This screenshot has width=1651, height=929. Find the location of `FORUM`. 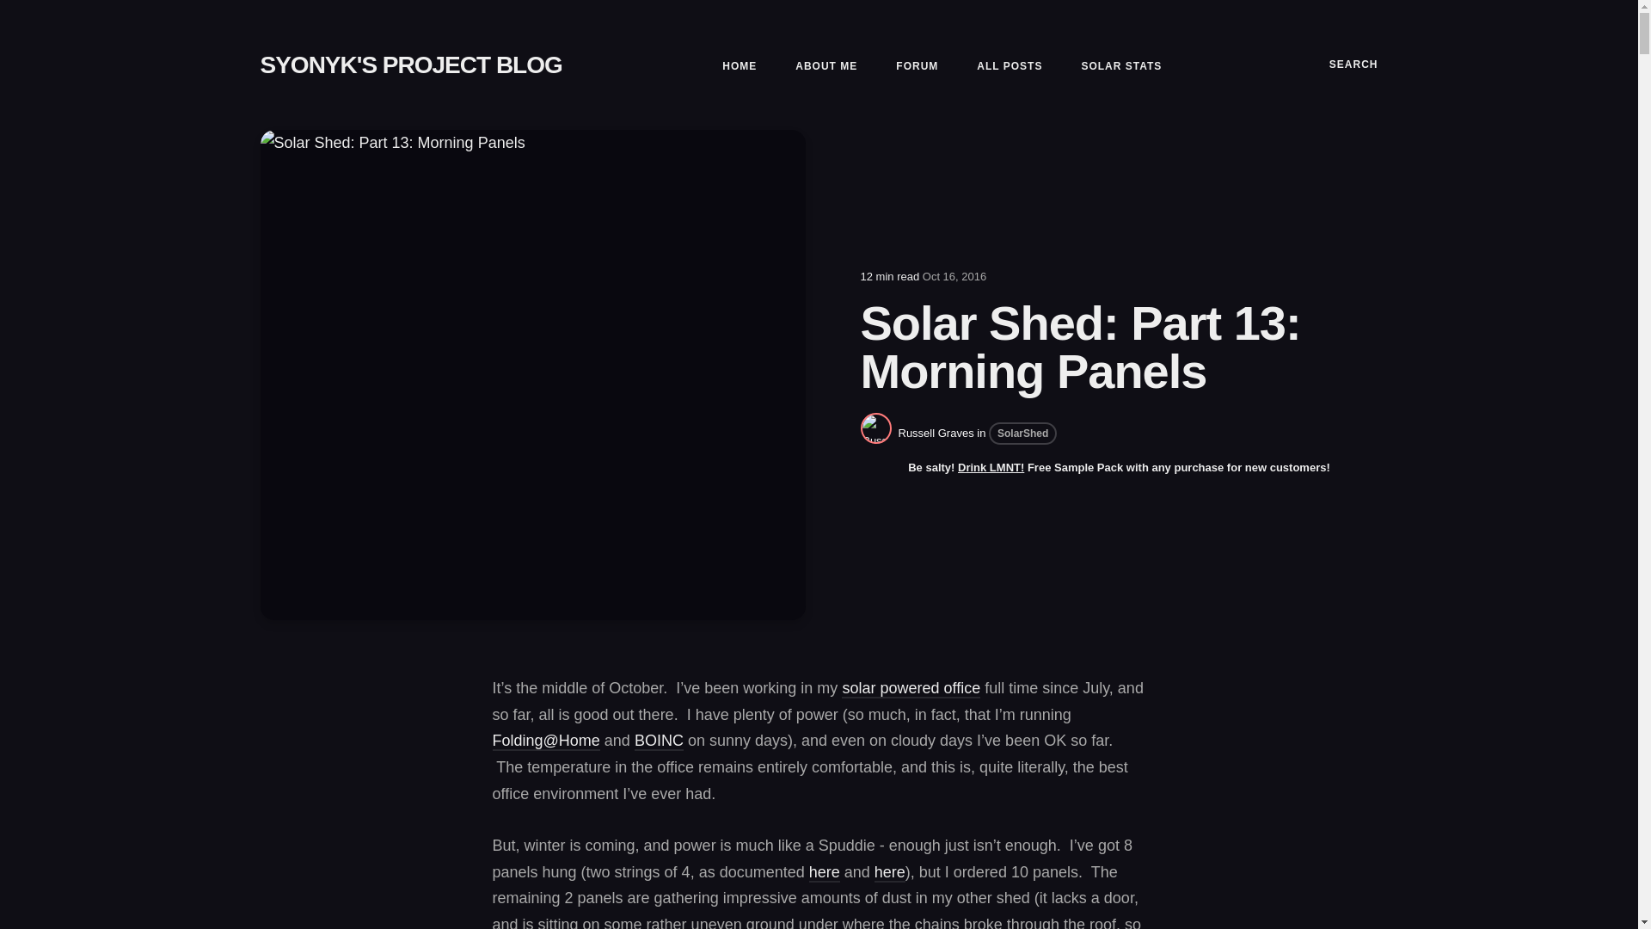

FORUM is located at coordinates (917, 66).